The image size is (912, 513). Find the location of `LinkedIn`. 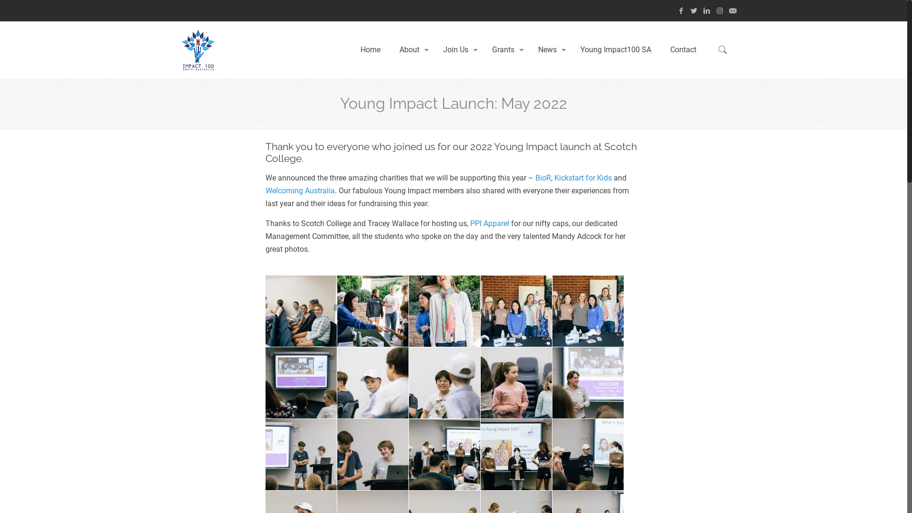

LinkedIn is located at coordinates (707, 11).